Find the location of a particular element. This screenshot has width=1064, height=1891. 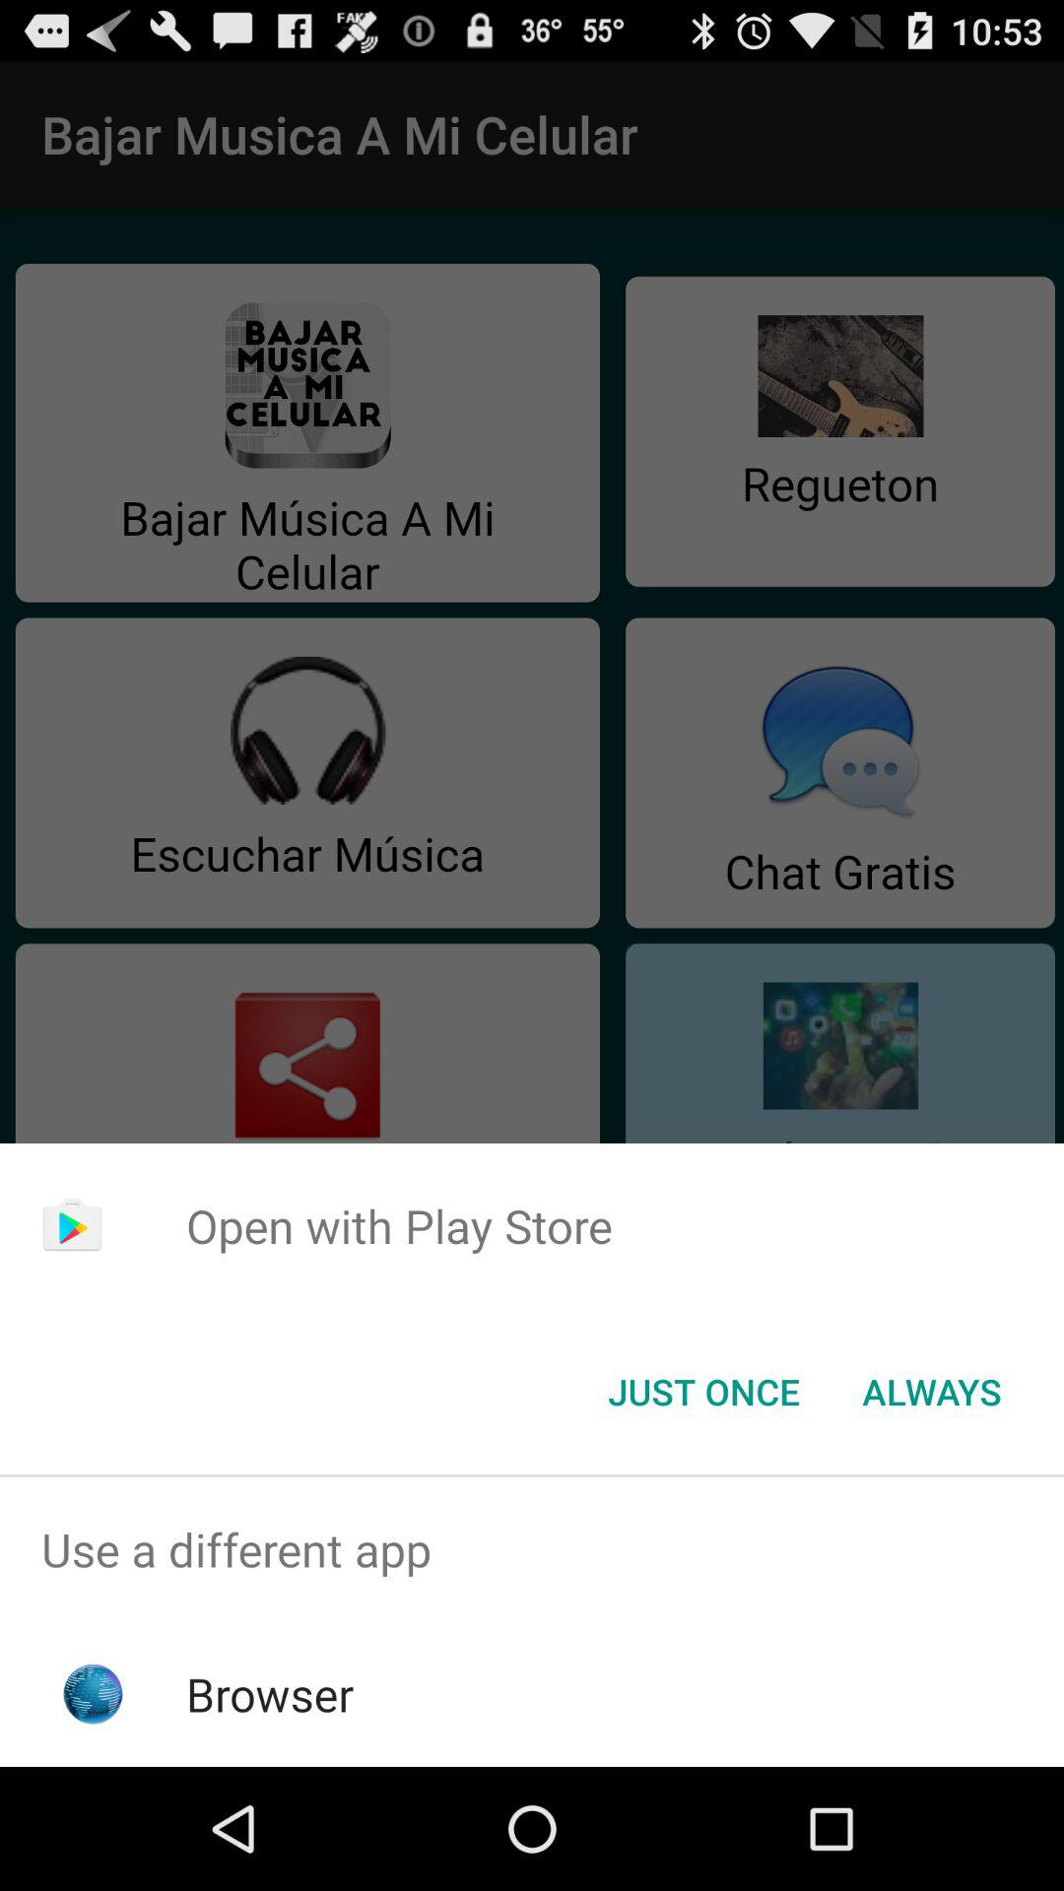

swipe to browser app is located at coordinates (270, 1694).